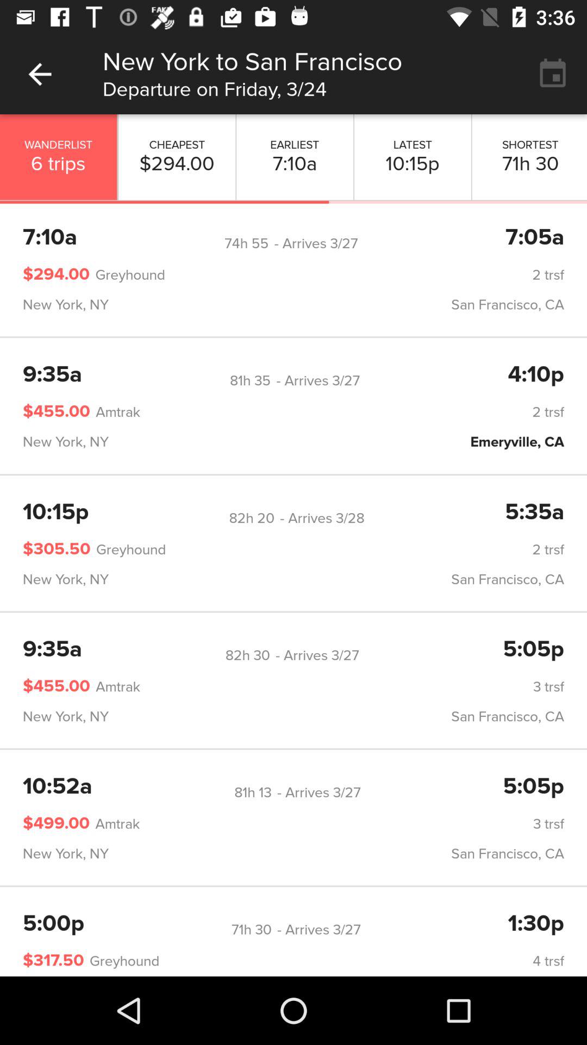  What do you see at coordinates (40, 74) in the screenshot?
I see `back button` at bounding box center [40, 74].